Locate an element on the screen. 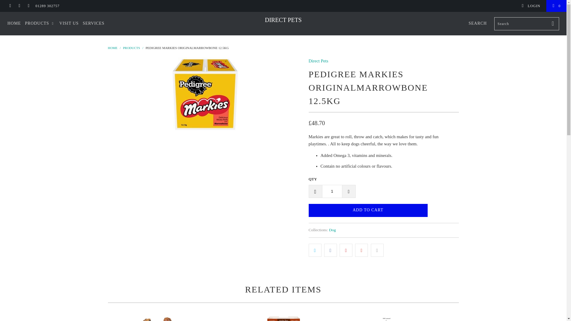 The height and width of the screenshot is (321, 571). Dog is located at coordinates (332, 229).